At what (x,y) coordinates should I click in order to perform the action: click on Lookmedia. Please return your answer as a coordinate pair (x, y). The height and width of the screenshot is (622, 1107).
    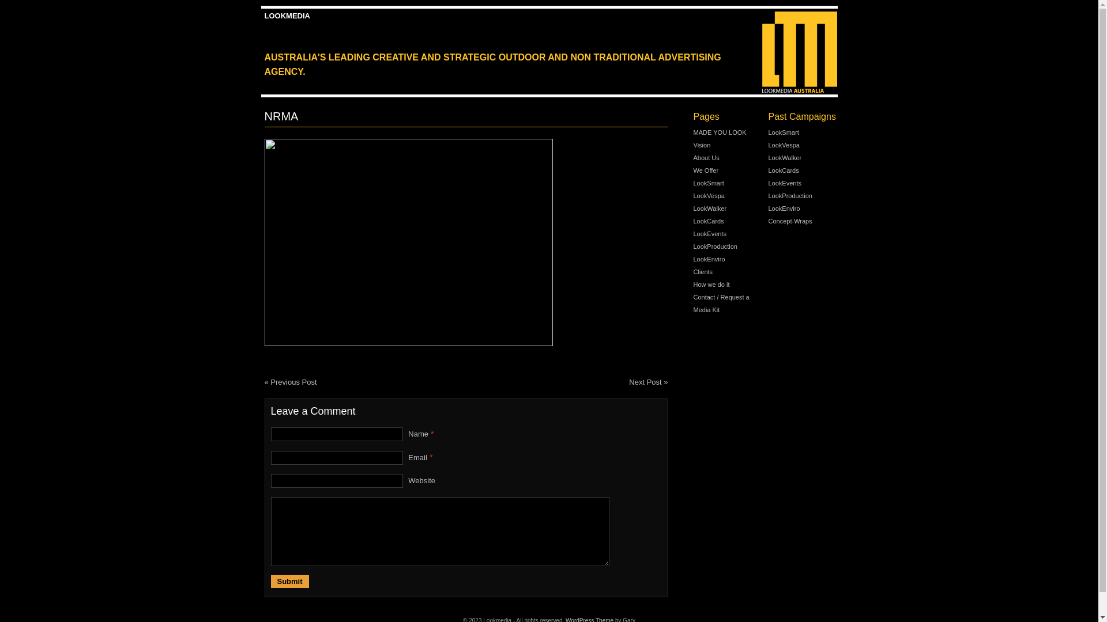
    Looking at the image, I should click on (799, 52).